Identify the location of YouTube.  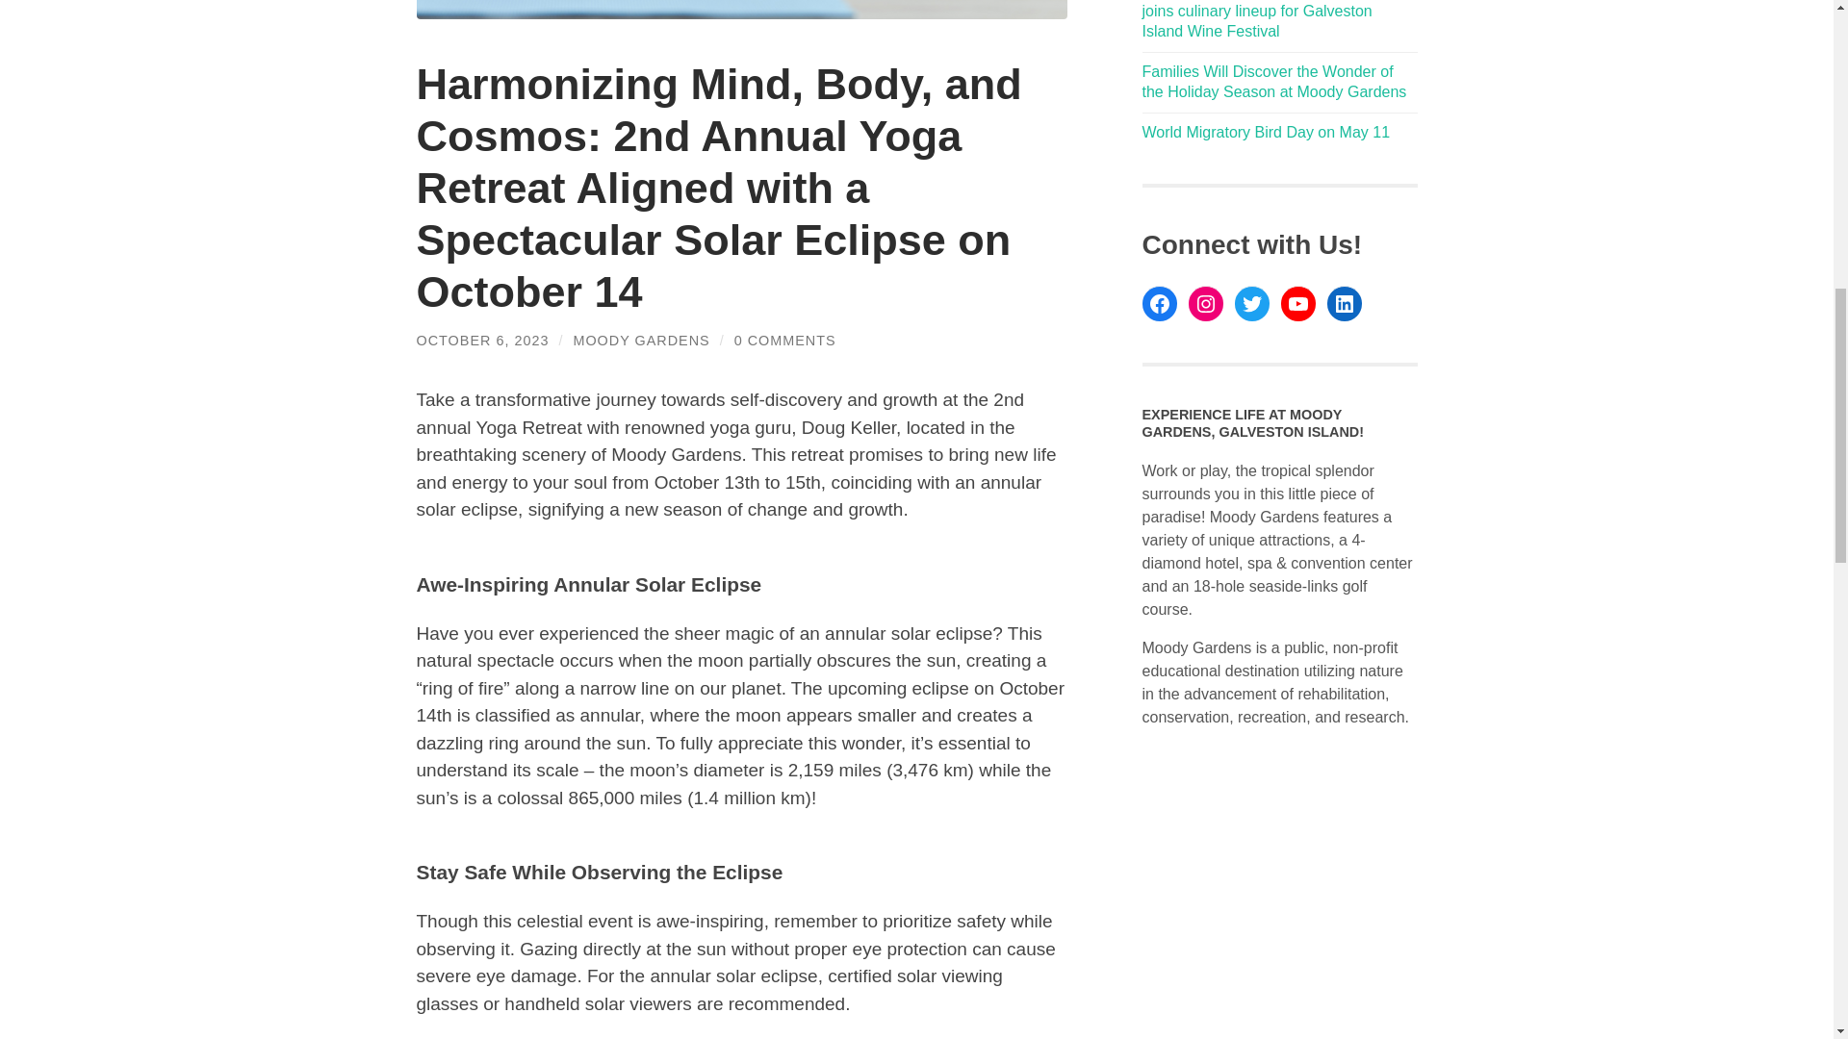
(1297, 304).